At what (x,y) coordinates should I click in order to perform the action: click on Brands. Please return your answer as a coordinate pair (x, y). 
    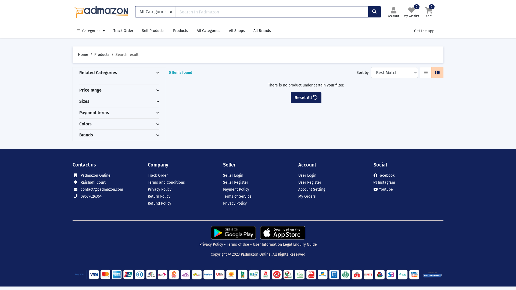
    Looking at the image, I should click on (86, 135).